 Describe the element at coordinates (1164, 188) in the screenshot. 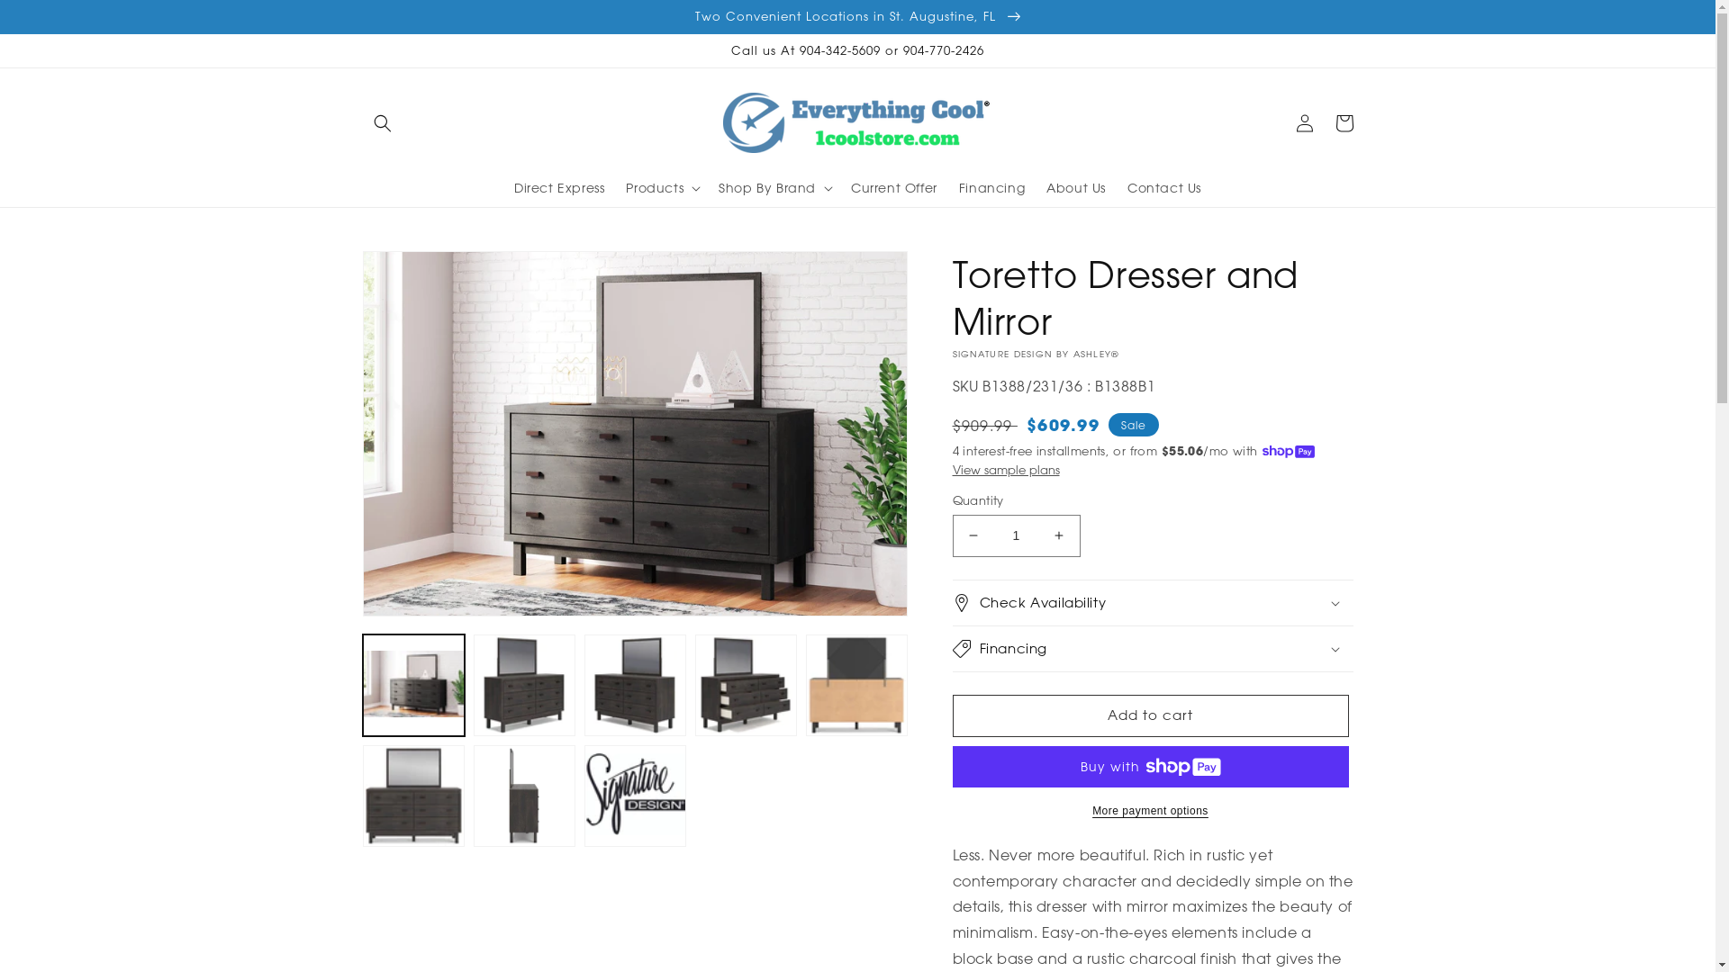

I see `Contact Us` at that location.